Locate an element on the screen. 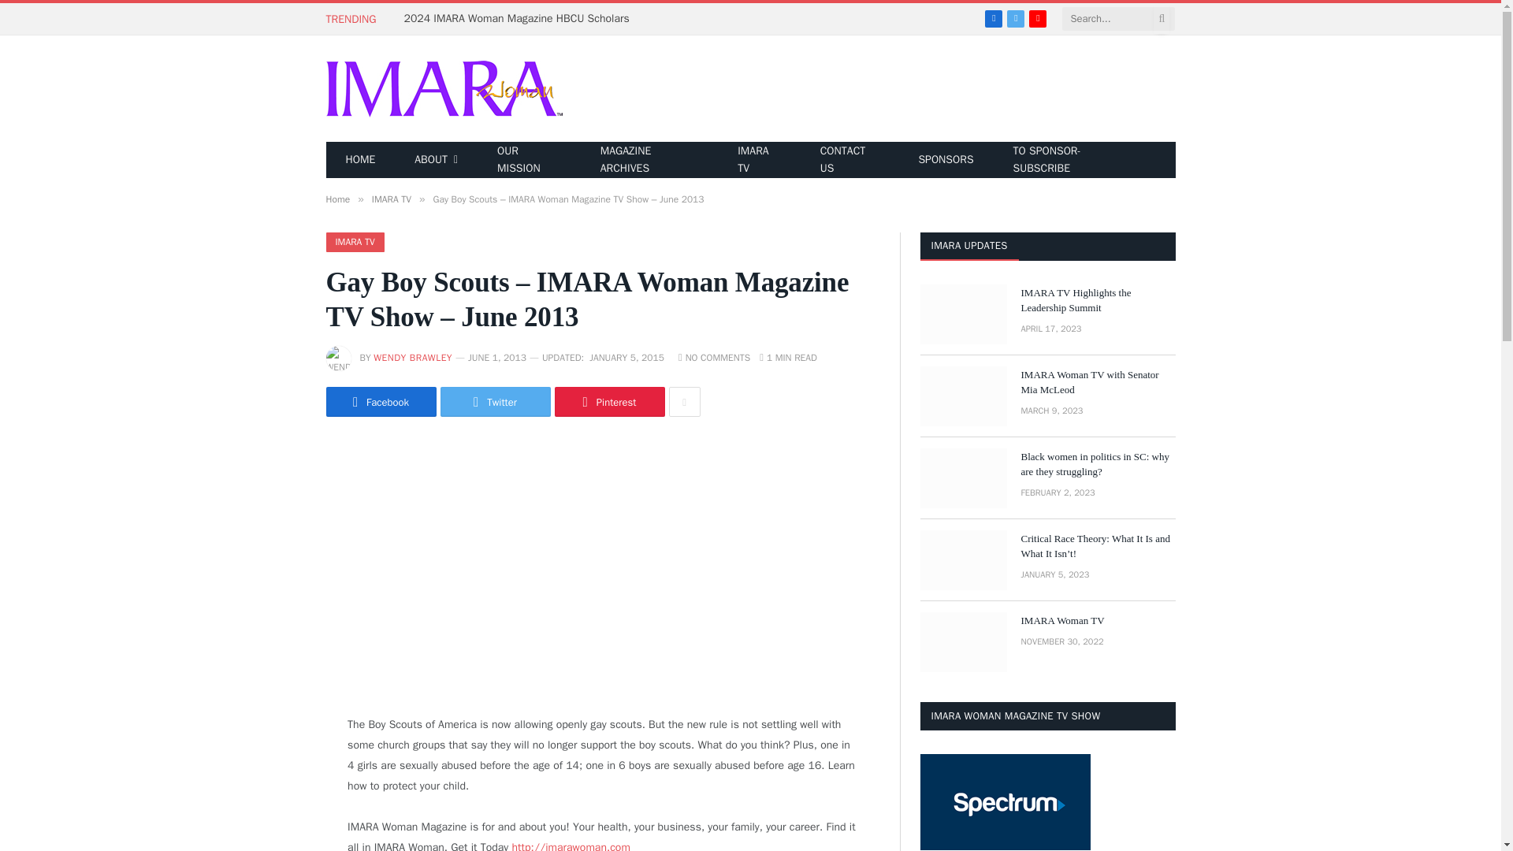 This screenshot has height=851, width=1513. Share on Facebook is located at coordinates (381, 402).